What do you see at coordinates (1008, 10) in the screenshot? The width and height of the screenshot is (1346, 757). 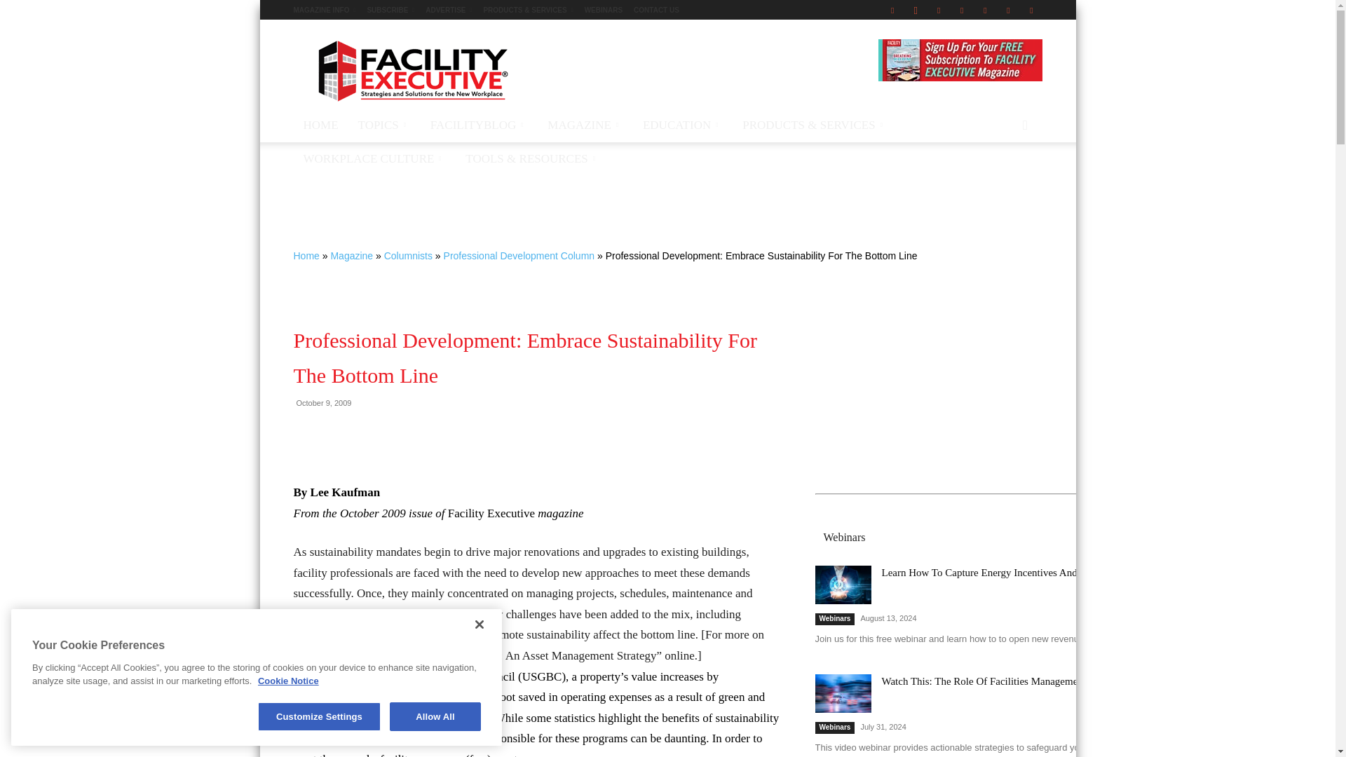 I see `Twitter` at bounding box center [1008, 10].